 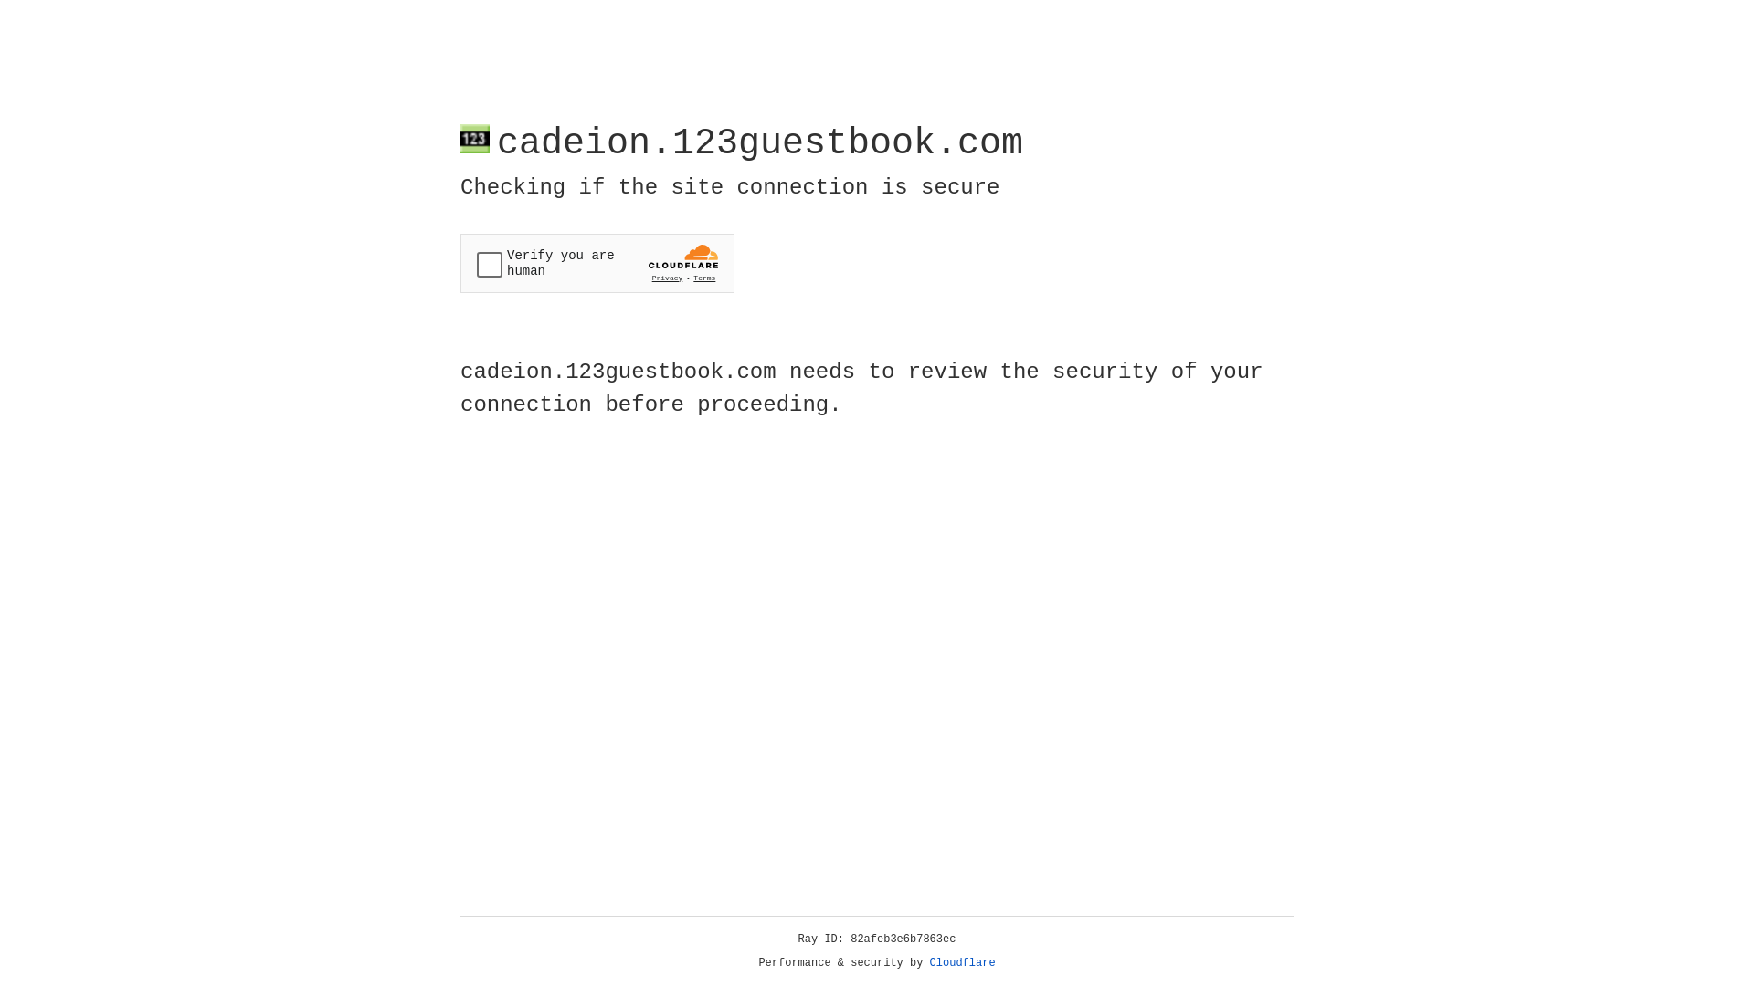 I want to click on Widget containing a Cloudflare security challenge, so click(x=597, y=263).